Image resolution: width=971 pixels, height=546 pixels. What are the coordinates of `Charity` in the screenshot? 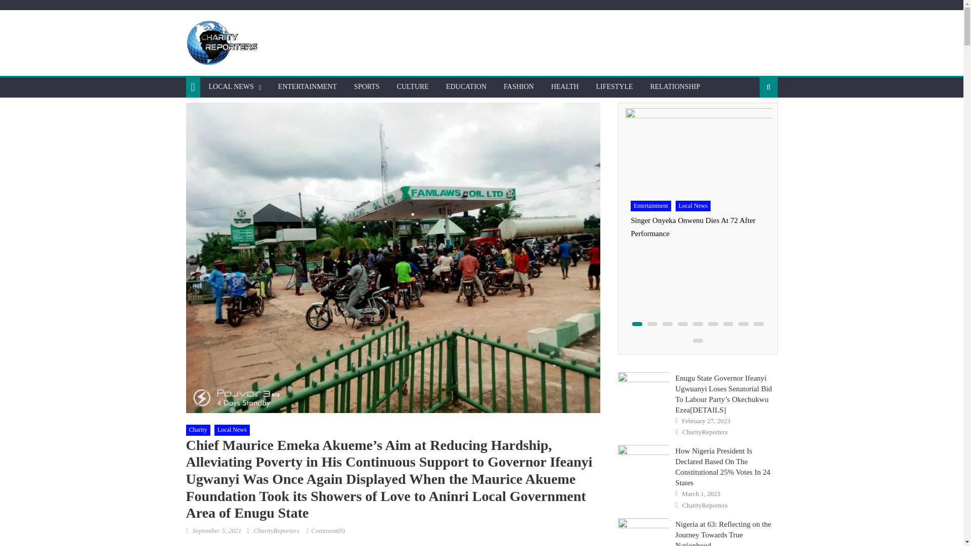 It's located at (198, 430).